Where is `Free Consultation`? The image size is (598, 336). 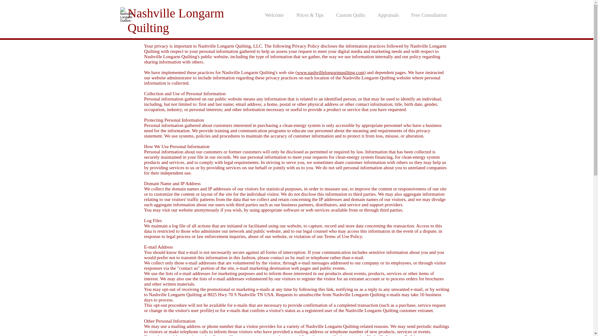
Free Consultation is located at coordinates (429, 15).